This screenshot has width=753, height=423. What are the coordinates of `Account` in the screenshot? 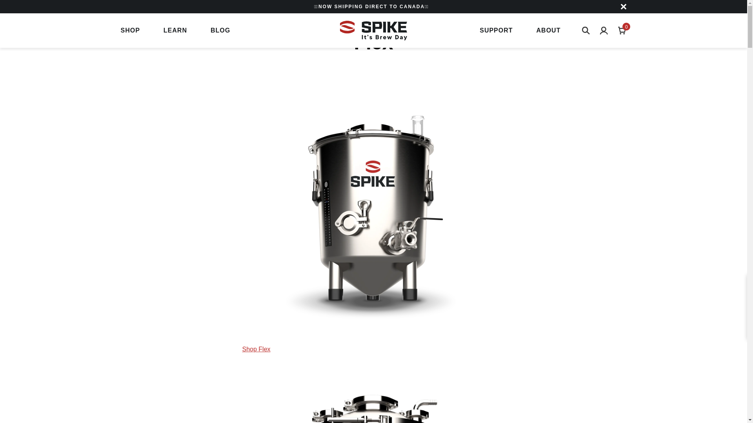 It's located at (604, 31).